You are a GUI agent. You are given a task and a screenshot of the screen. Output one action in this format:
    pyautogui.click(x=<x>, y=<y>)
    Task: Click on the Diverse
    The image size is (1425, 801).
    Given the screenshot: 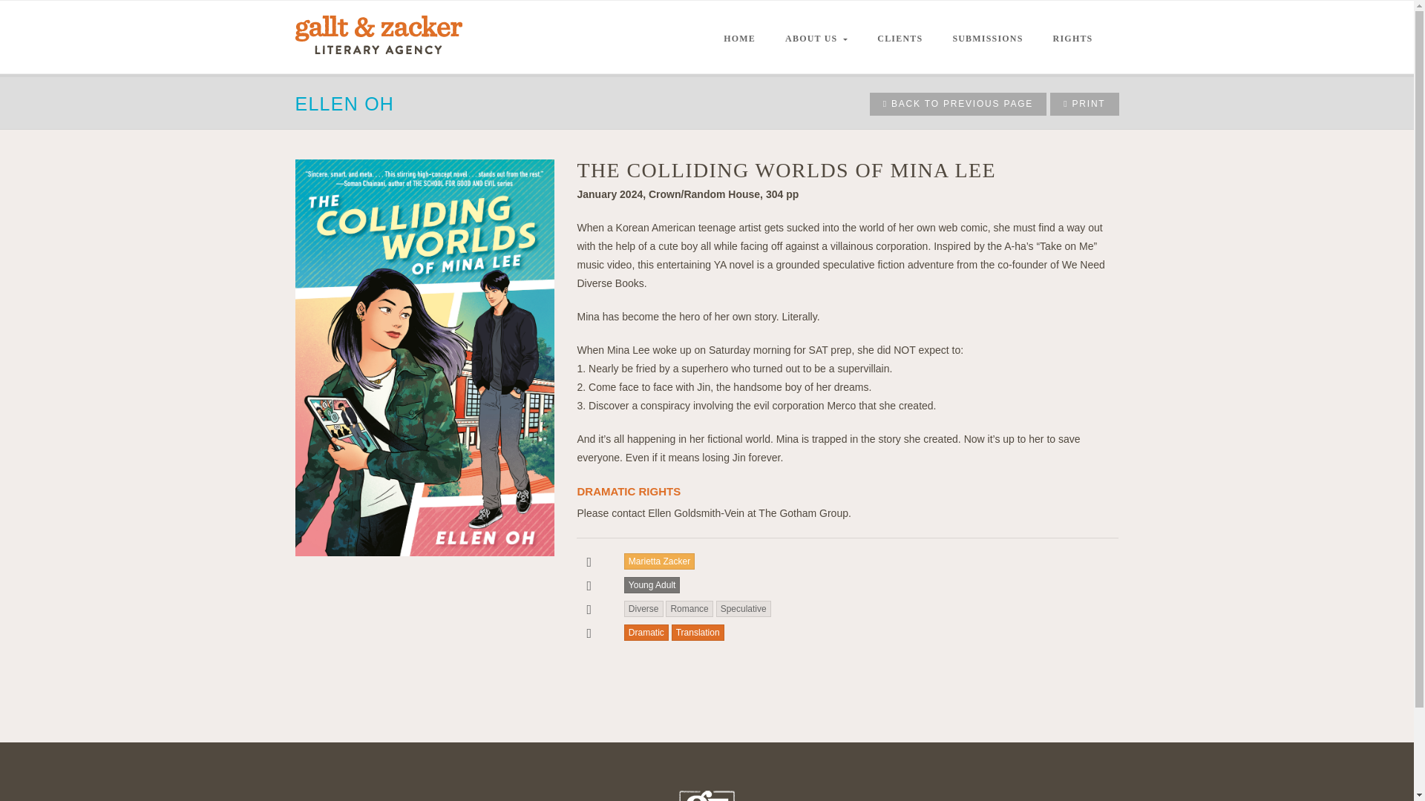 What is the action you would take?
    pyautogui.click(x=643, y=608)
    